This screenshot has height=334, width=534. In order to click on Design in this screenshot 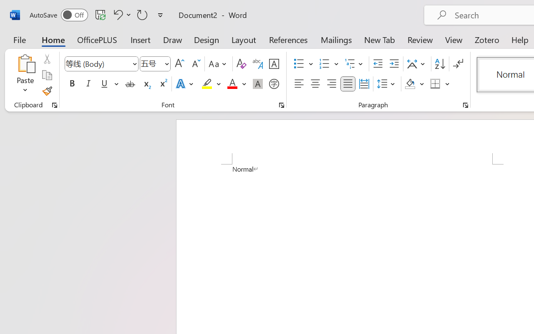, I will do `click(207, 39)`.